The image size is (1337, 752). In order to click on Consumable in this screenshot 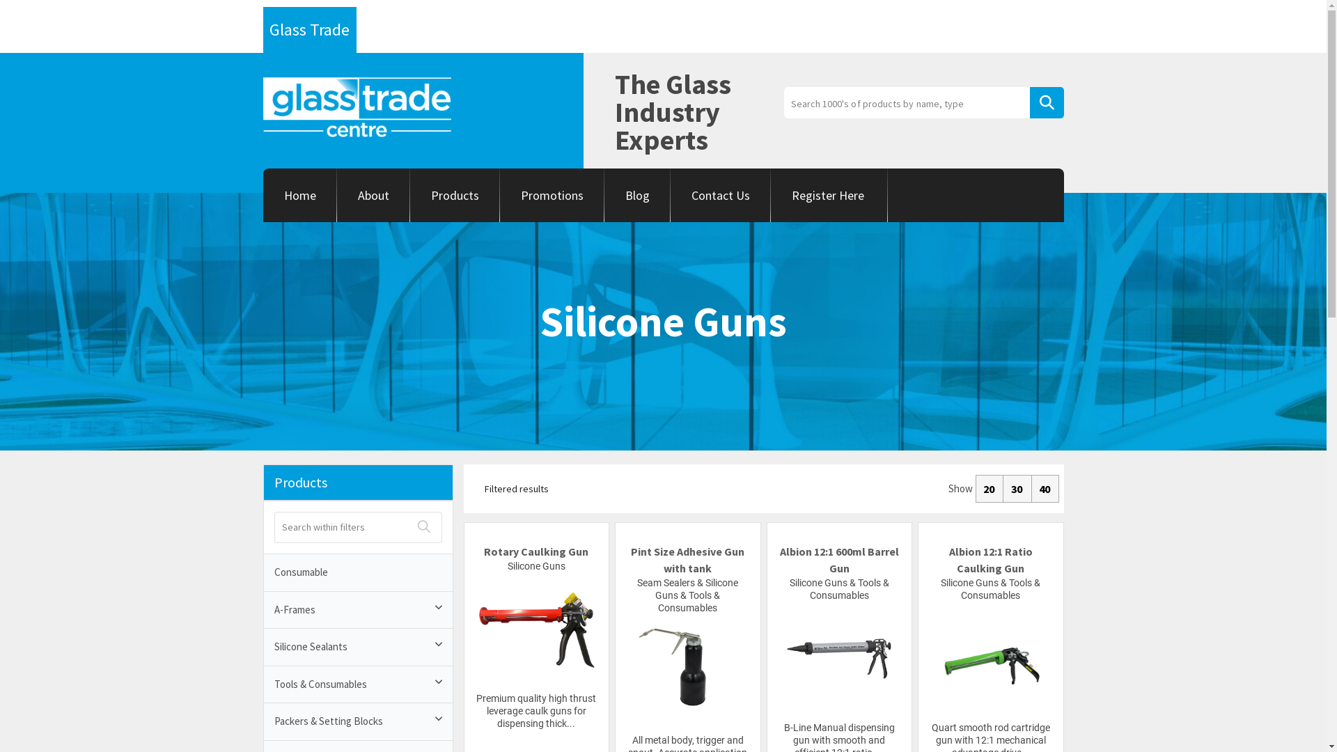, I will do `click(358, 572)`.